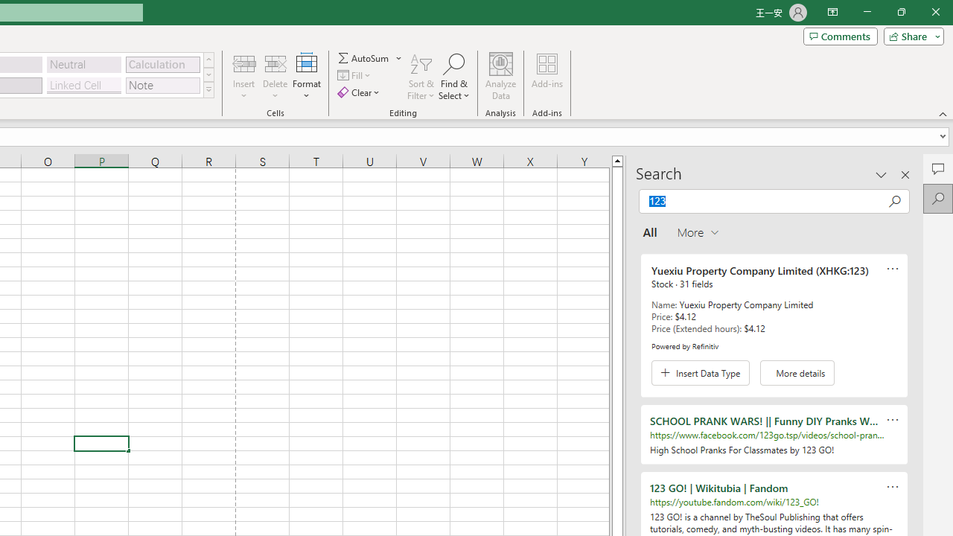 Image resolution: width=953 pixels, height=536 pixels. What do you see at coordinates (882, 174) in the screenshot?
I see `Task Pane Options` at bounding box center [882, 174].